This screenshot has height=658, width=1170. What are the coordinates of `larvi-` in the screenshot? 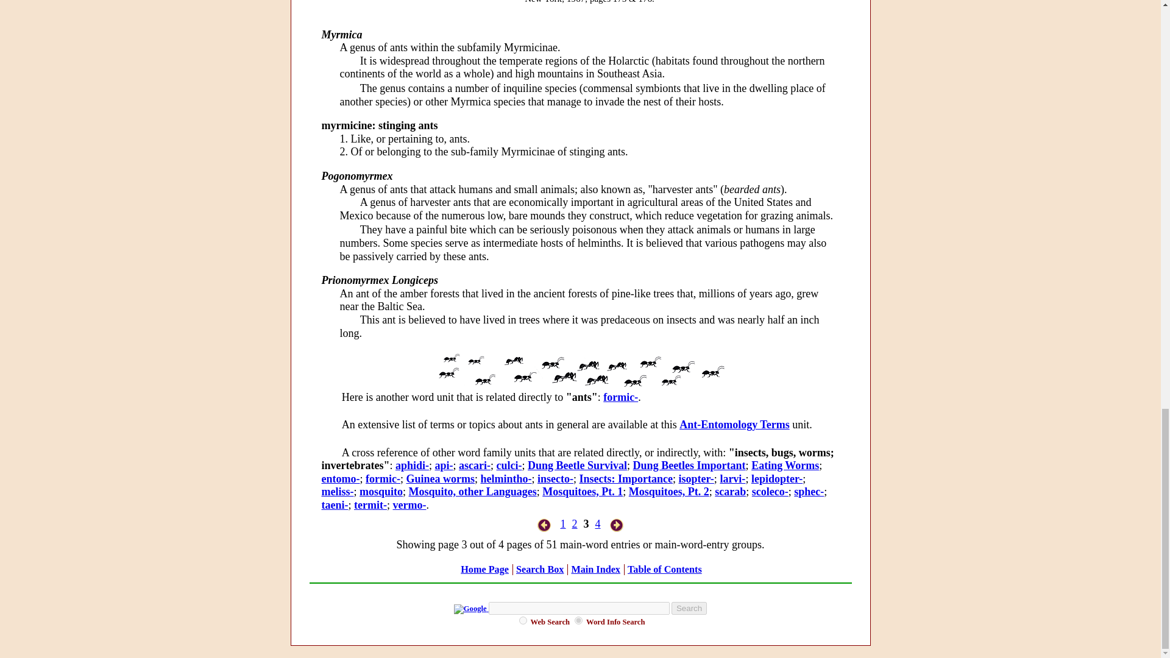 It's located at (732, 479).